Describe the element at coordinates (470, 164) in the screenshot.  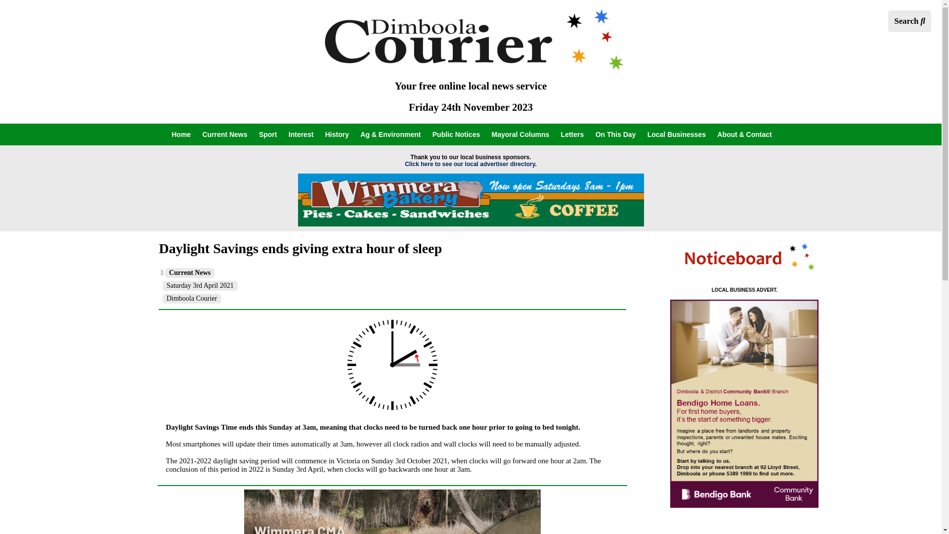
I see `Click here to see our local advertiser directory` at that location.